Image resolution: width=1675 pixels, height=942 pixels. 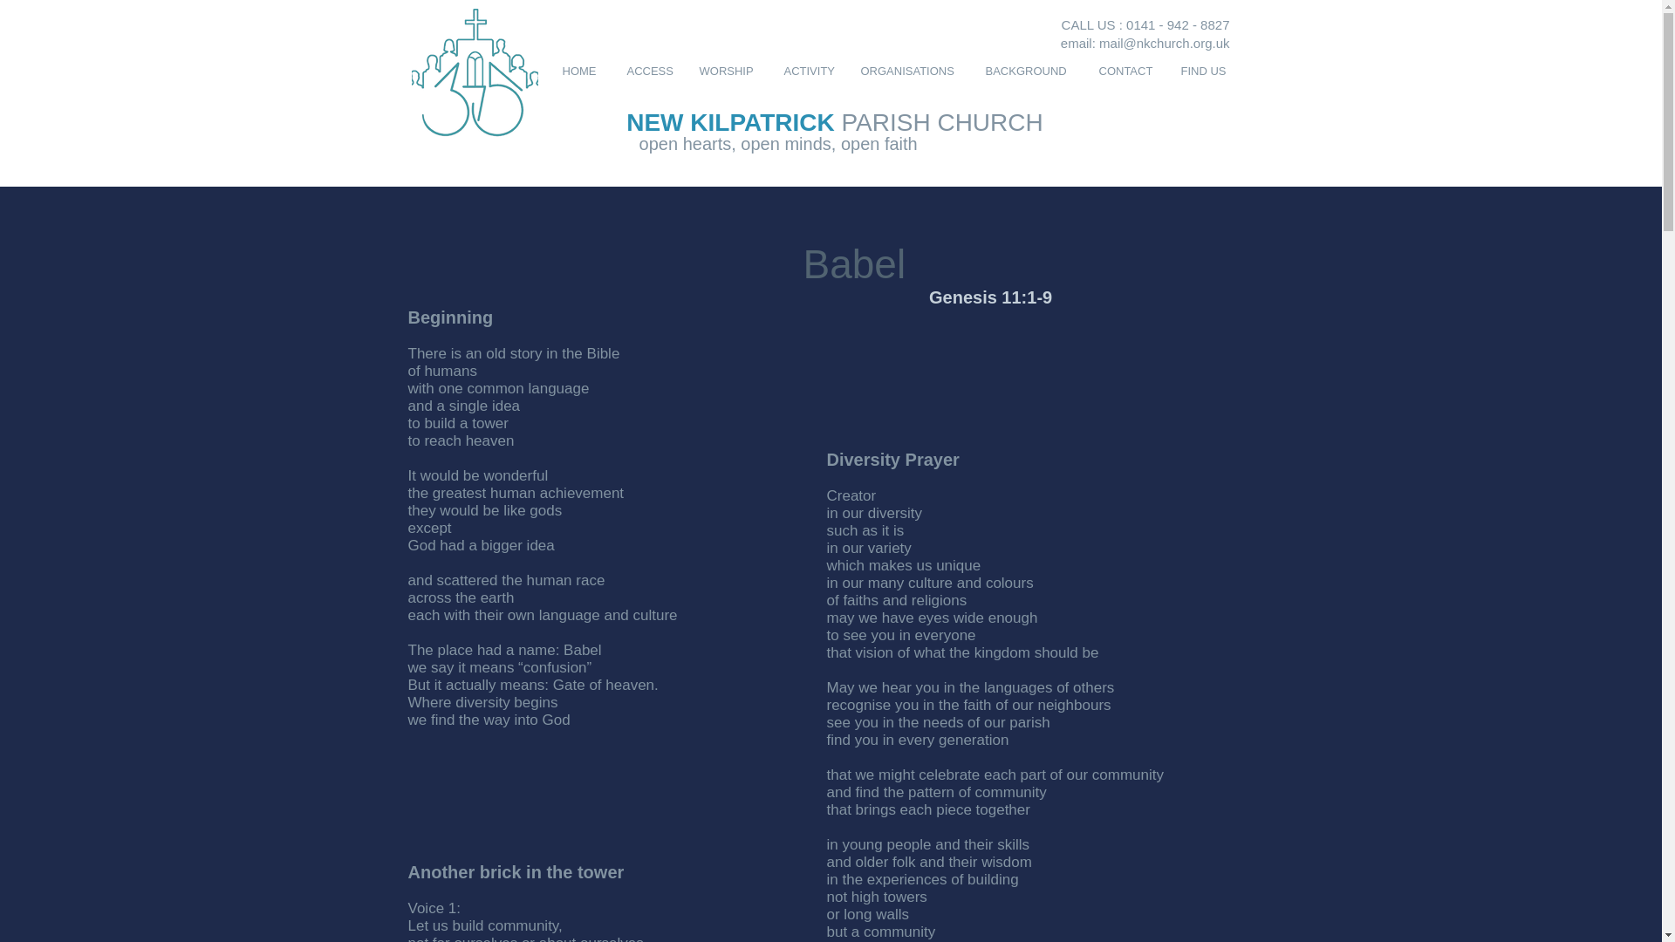 I want to click on CONTACT, so click(x=1126, y=71).